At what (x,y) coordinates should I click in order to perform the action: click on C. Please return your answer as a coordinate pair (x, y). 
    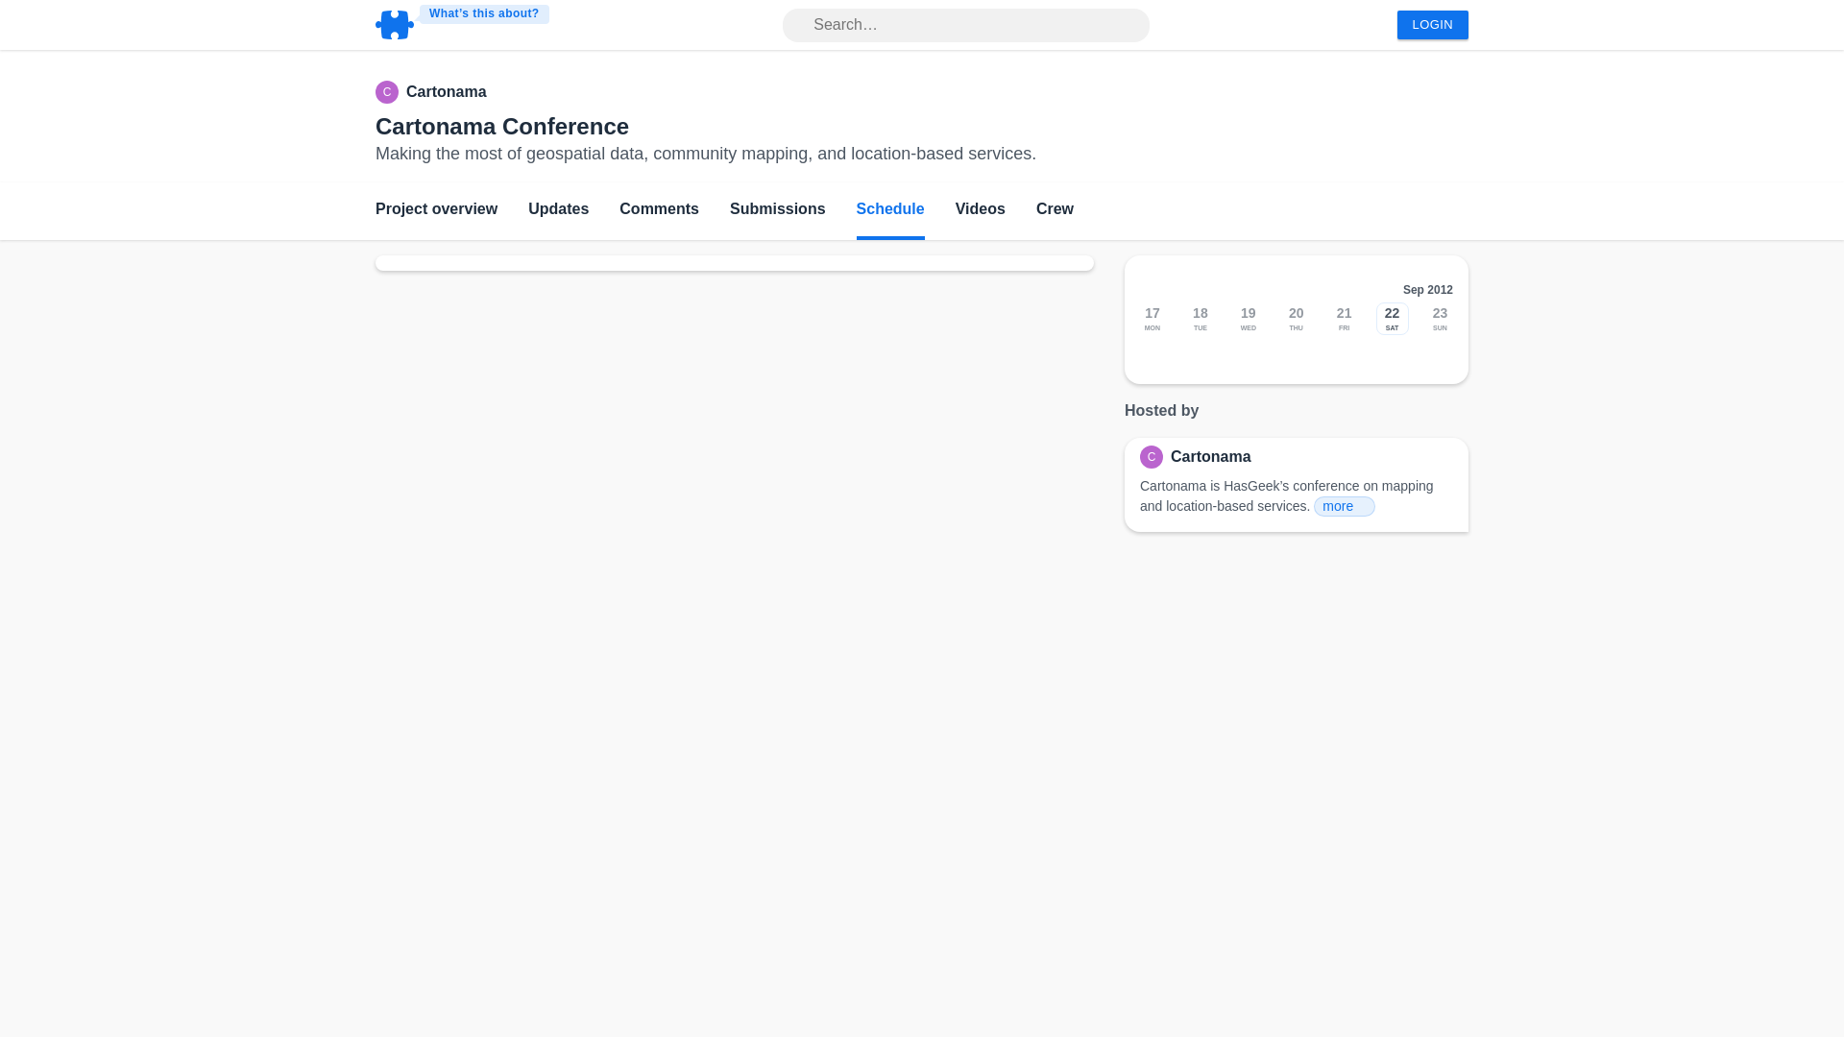
    Looking at the image, I should click on (390, 92).